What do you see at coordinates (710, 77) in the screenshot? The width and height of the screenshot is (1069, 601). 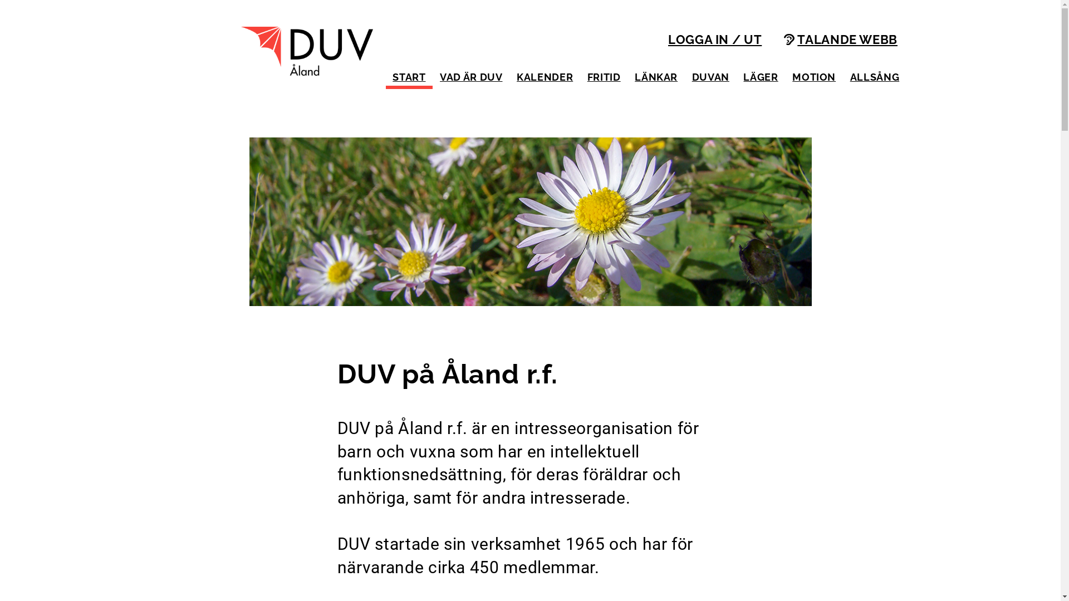 I see `DUVAN` at bounding box center [710, 77].